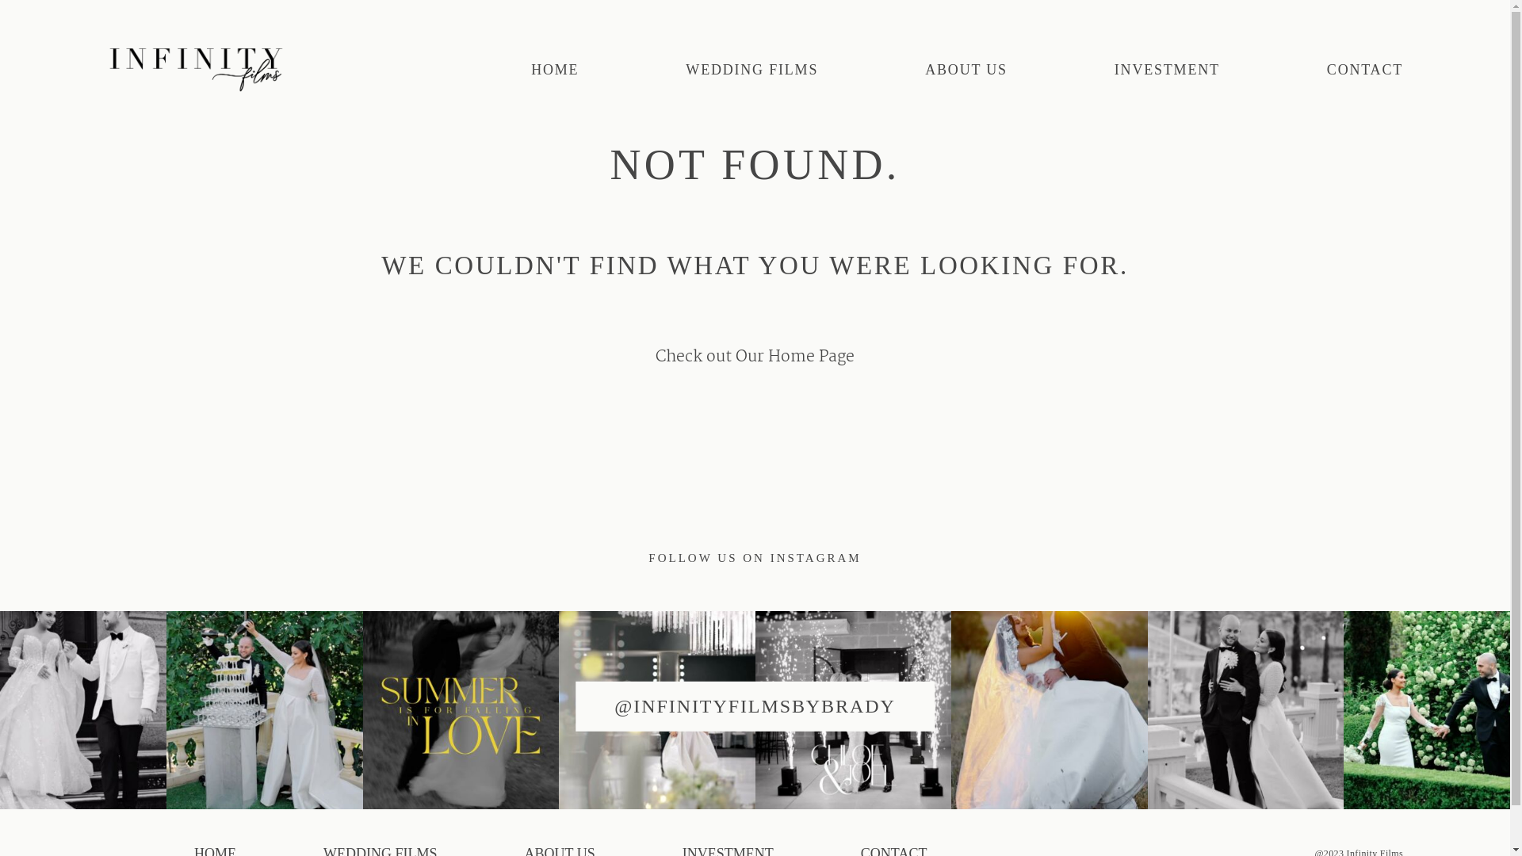 This screenshot has height=856, width=1522. Describe the element at coordinates (751, 70) in the screenshot. I see `WEDDING FILMS` at that location.